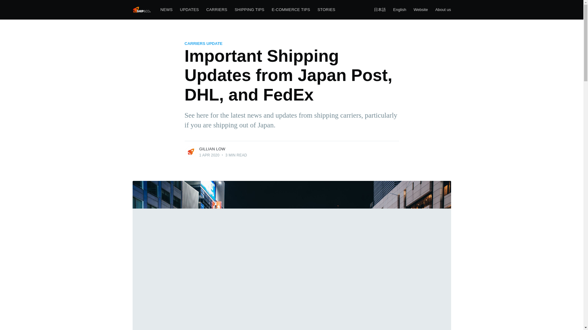  What do you see at coordinates (249, 10) in the screenshot?
I see `SHIPPING TIPS` at bounding box center [249, 10].